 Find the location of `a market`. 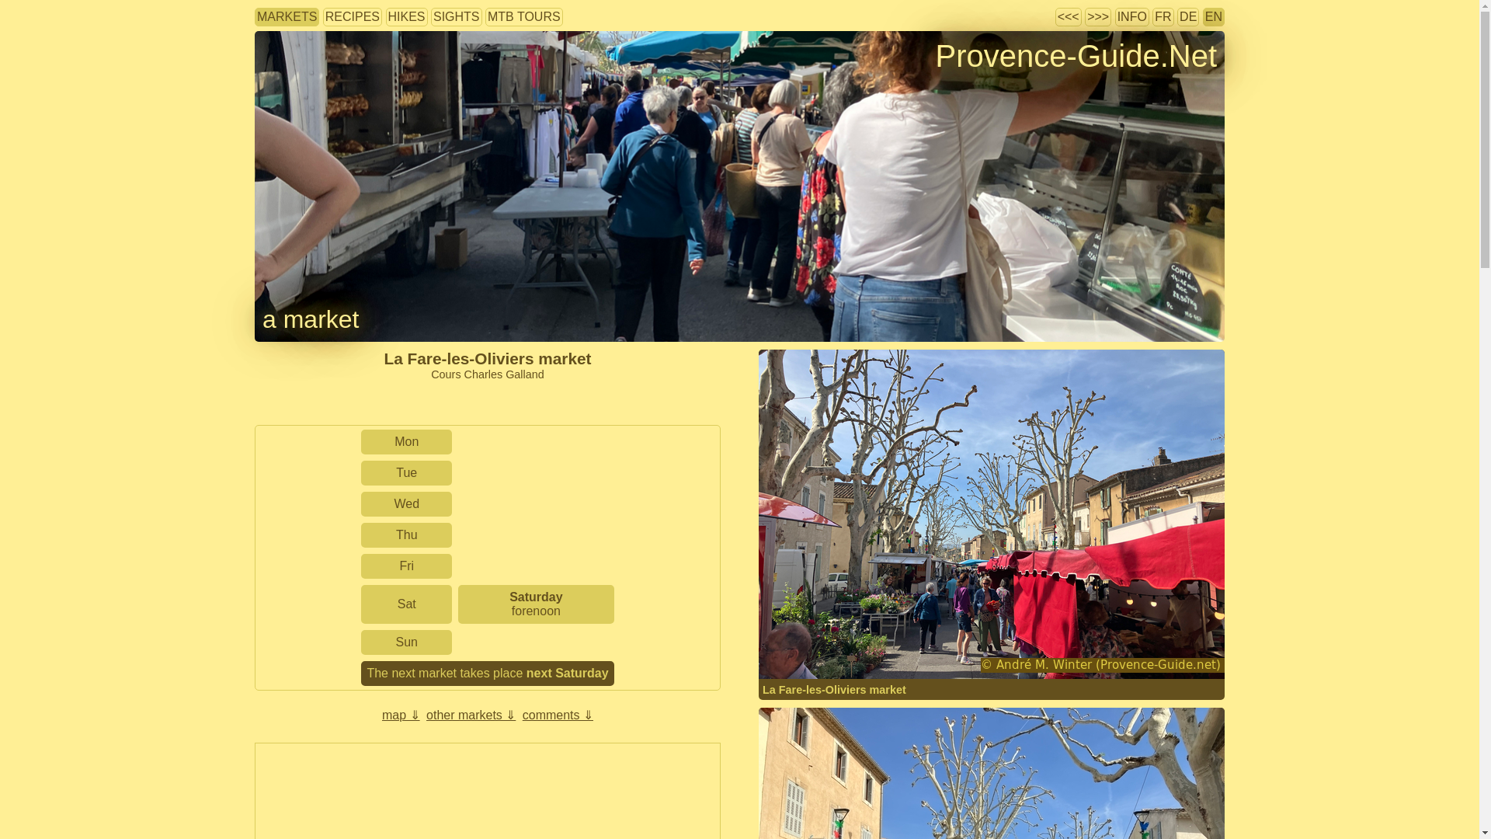

a market is located at coordinates (311, 319).